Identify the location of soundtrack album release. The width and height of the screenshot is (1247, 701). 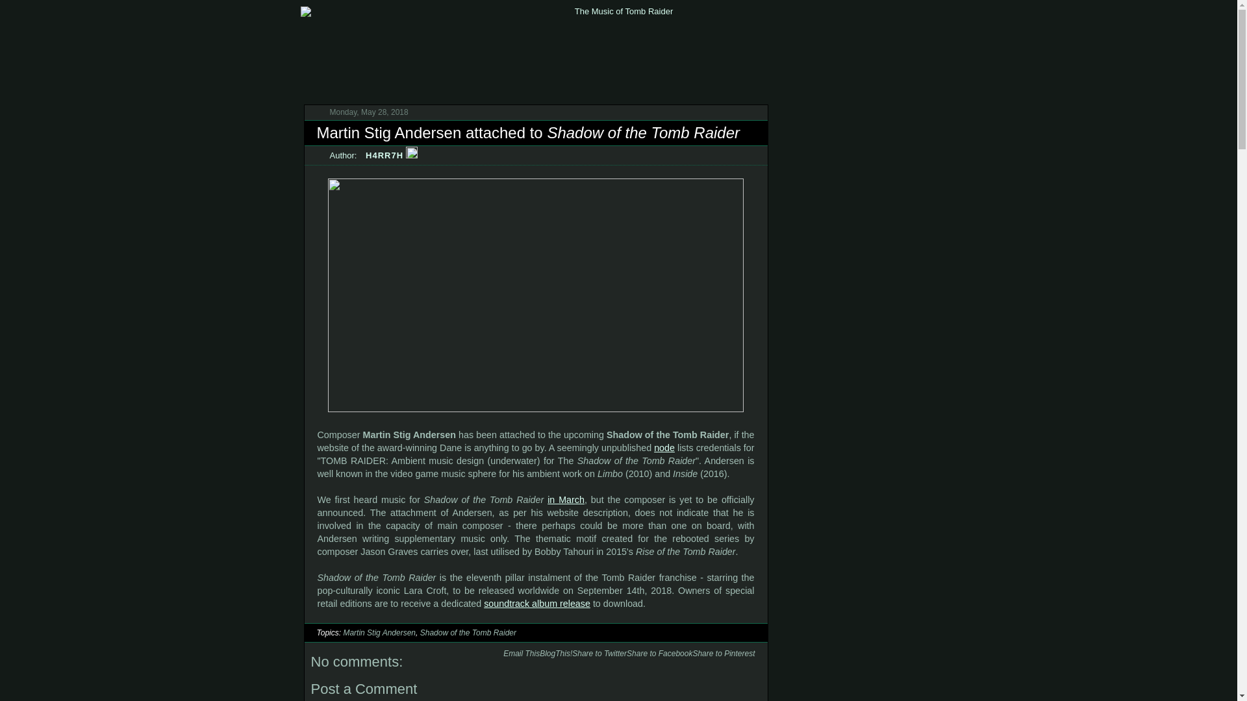
(536, 604).